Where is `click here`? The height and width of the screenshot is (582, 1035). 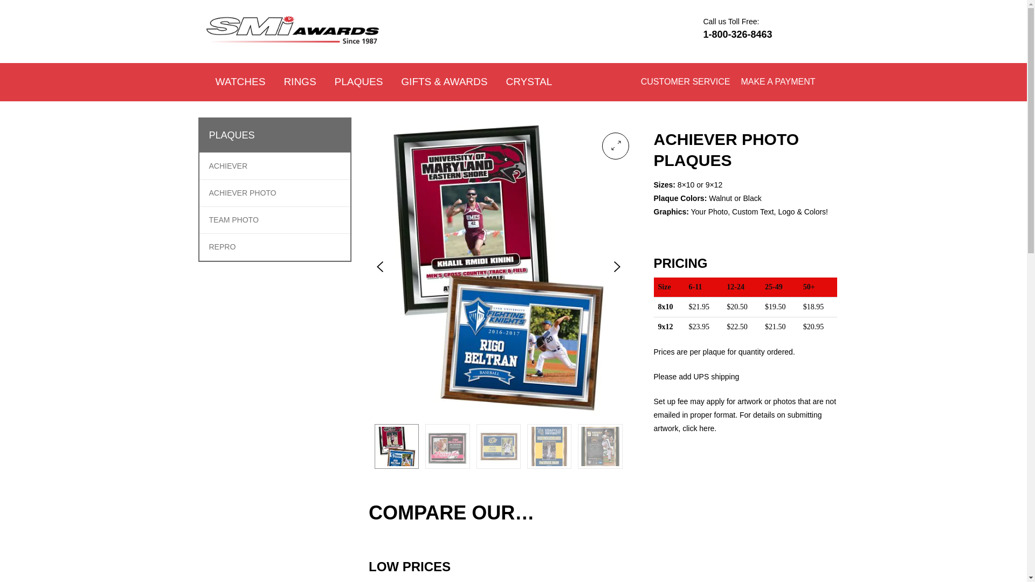
click here is located at coordinates (698, 428).